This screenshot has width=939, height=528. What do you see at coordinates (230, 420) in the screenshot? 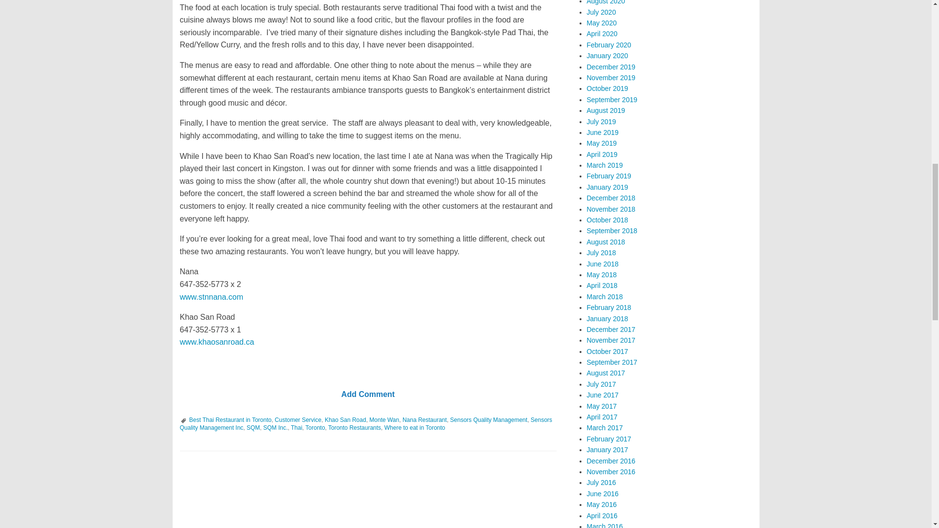
I see `Best Thai Restaurant in Toronto` at bounding box center [230, 420].